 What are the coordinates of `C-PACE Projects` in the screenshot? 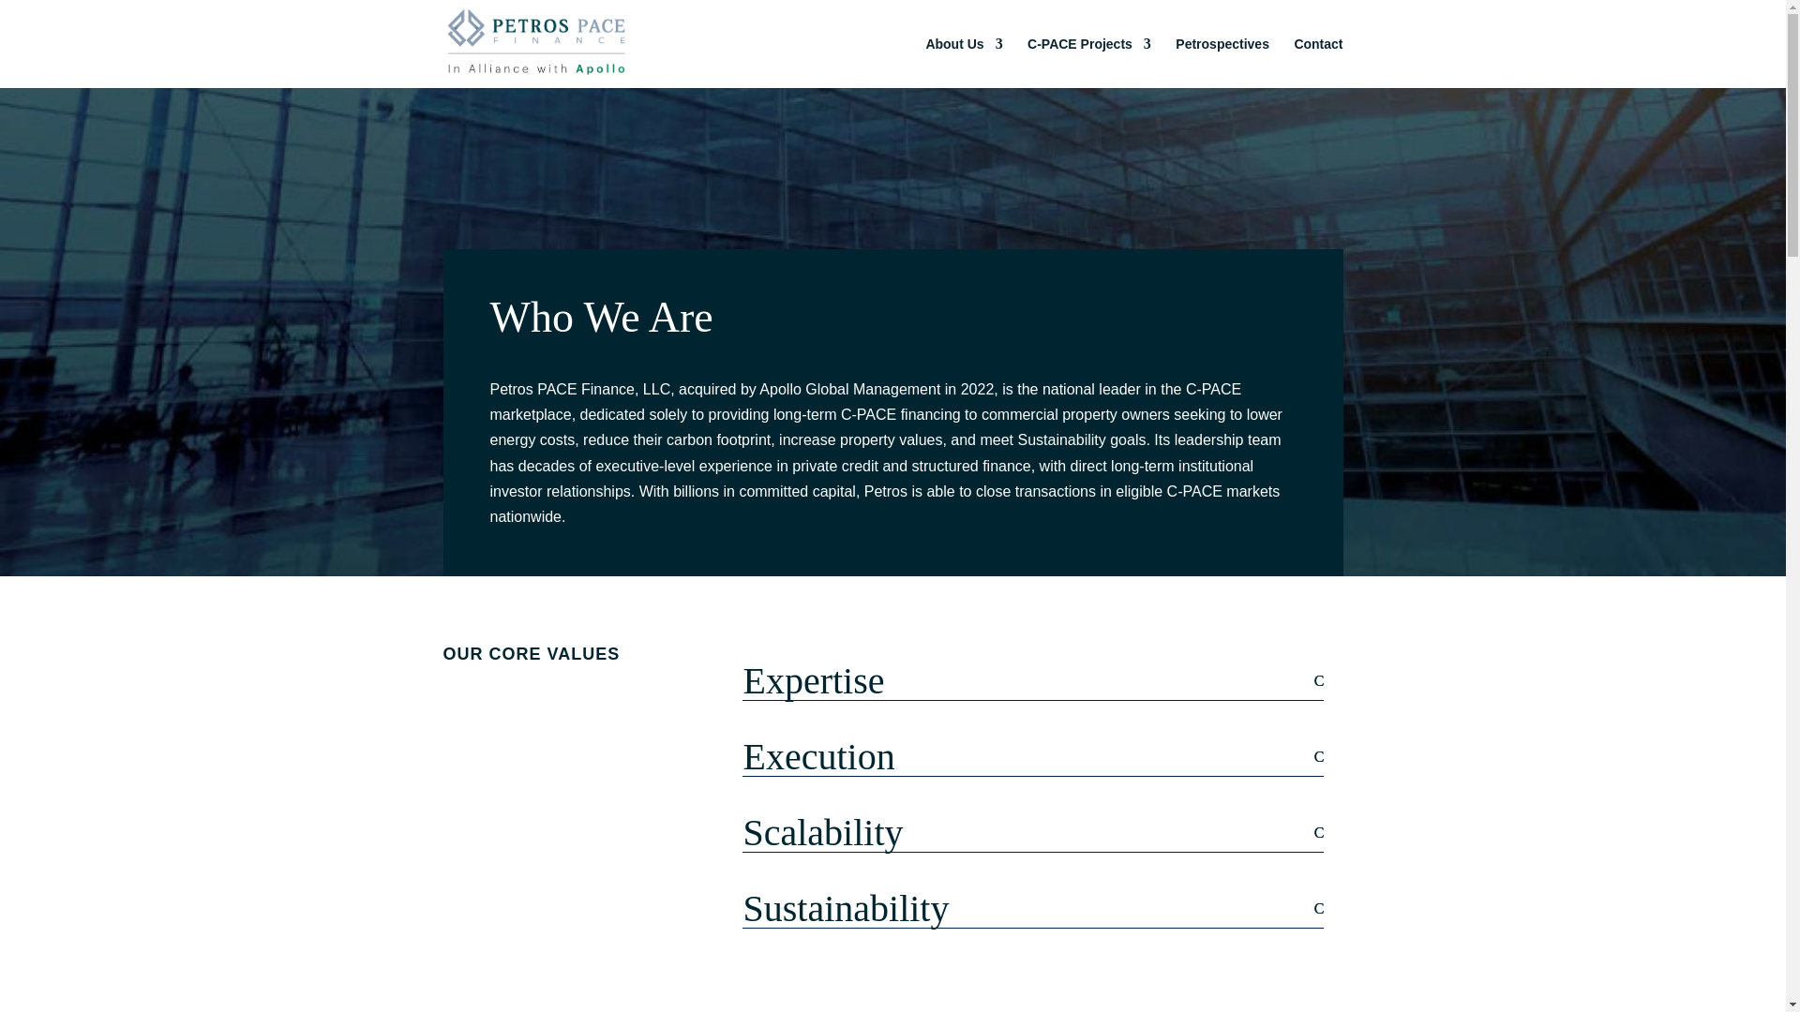 It's located at (1089, 62).